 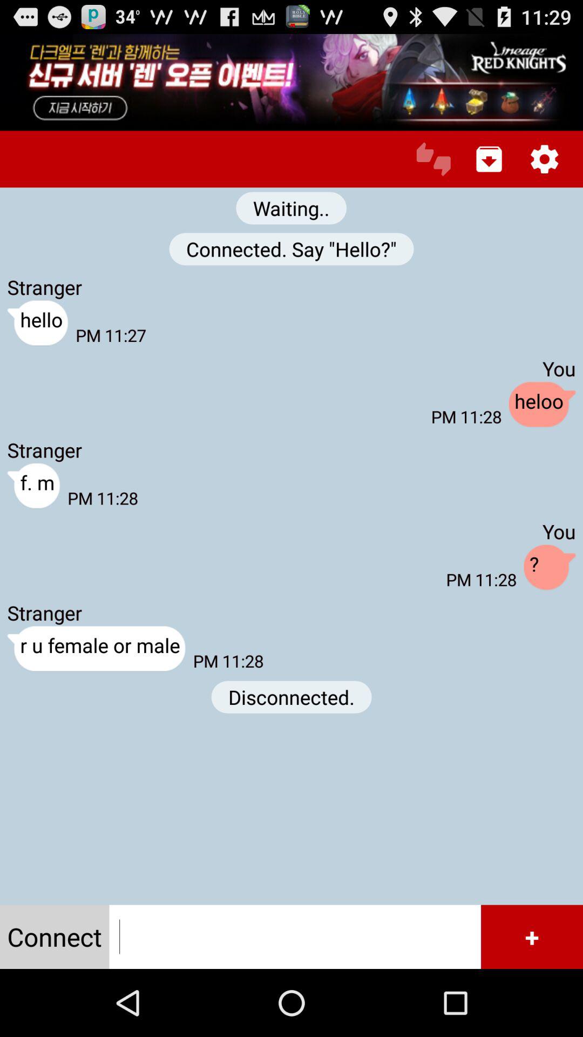 What do you see at coordinates (96, 649) in the screenshot?
I see `tap the item below the stranger item` at bounding box center [96, 649].